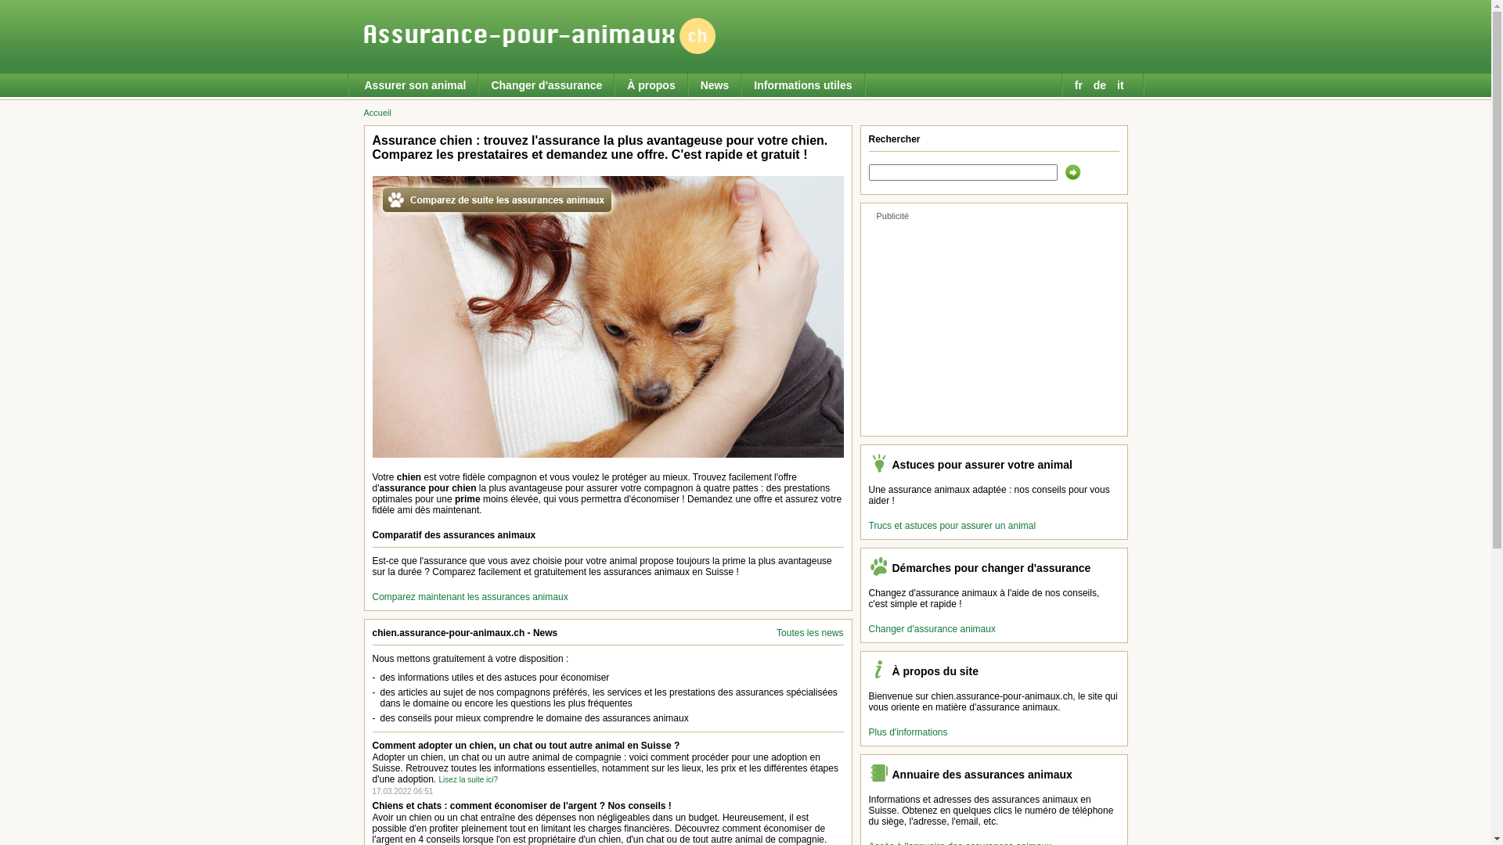 This screenshot has height=845, width=1503. What do you see at coordinates (470, 596) in the screenshot?
I see `Comparez maintenant les assurances animaux` at bounding box center [470, 596].